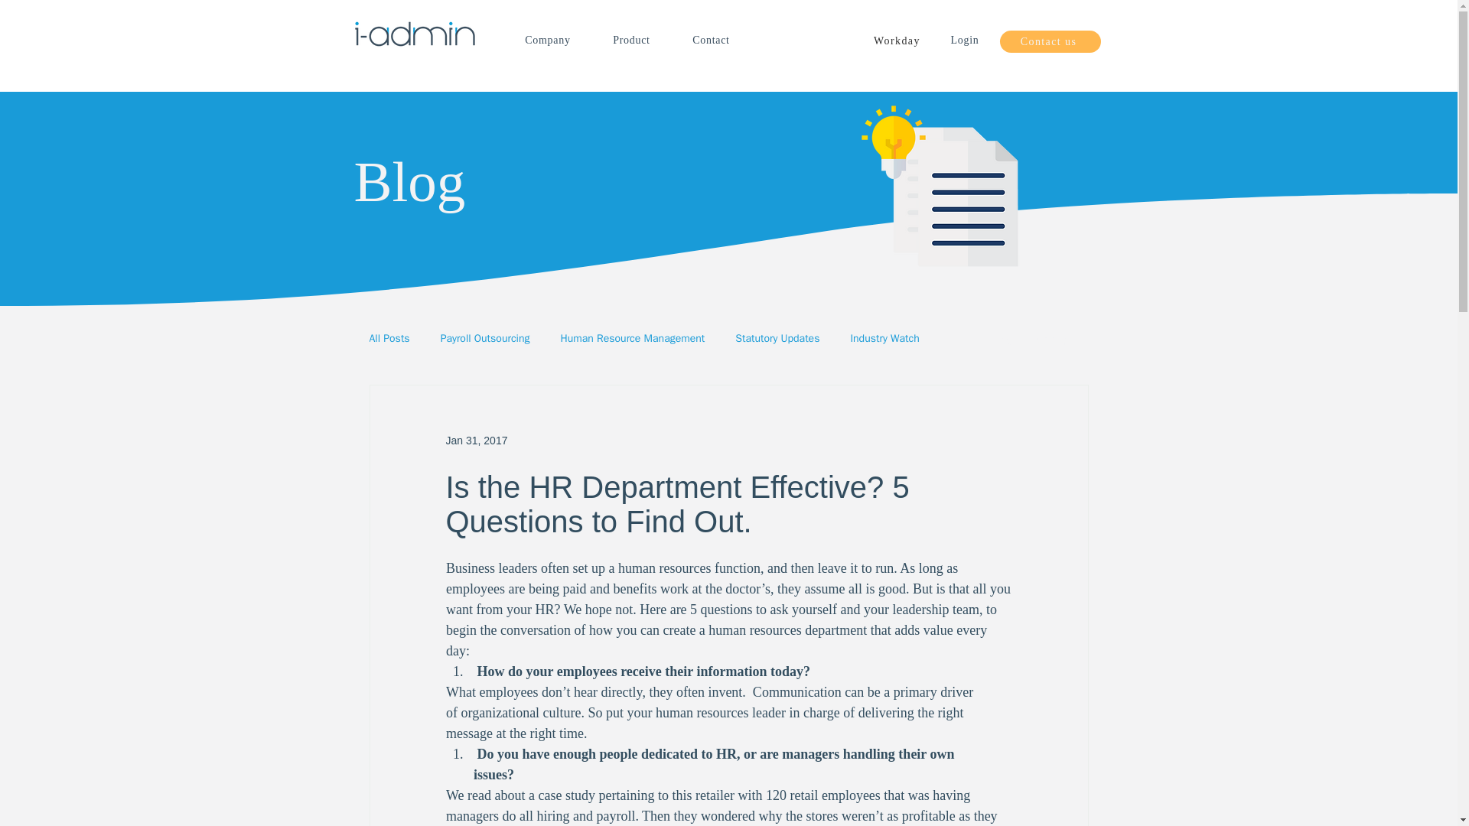 This screenshot has height=826, width=1469. What do you see at coordinates (898, 41) in the screenshot?
I see `Workday` at bounding box center [898, 41].